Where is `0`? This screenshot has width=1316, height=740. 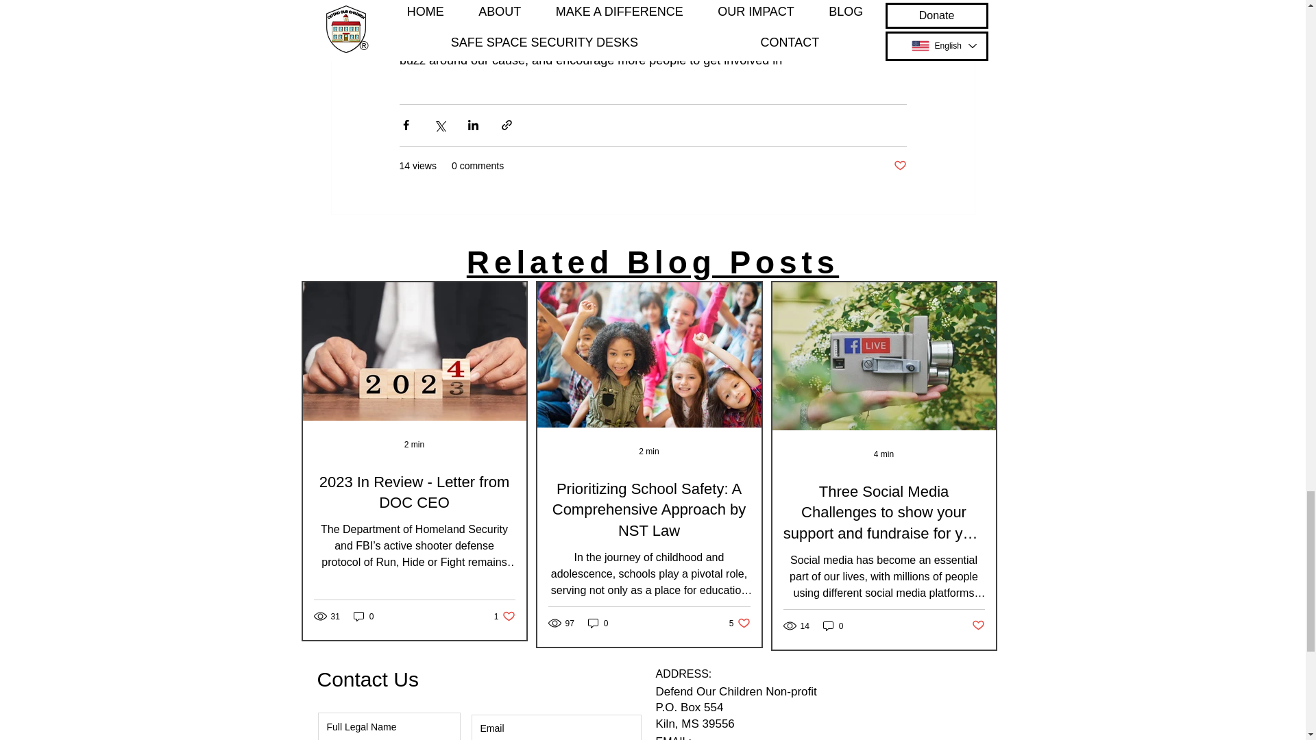 0 is located at coordinates (598, 623).